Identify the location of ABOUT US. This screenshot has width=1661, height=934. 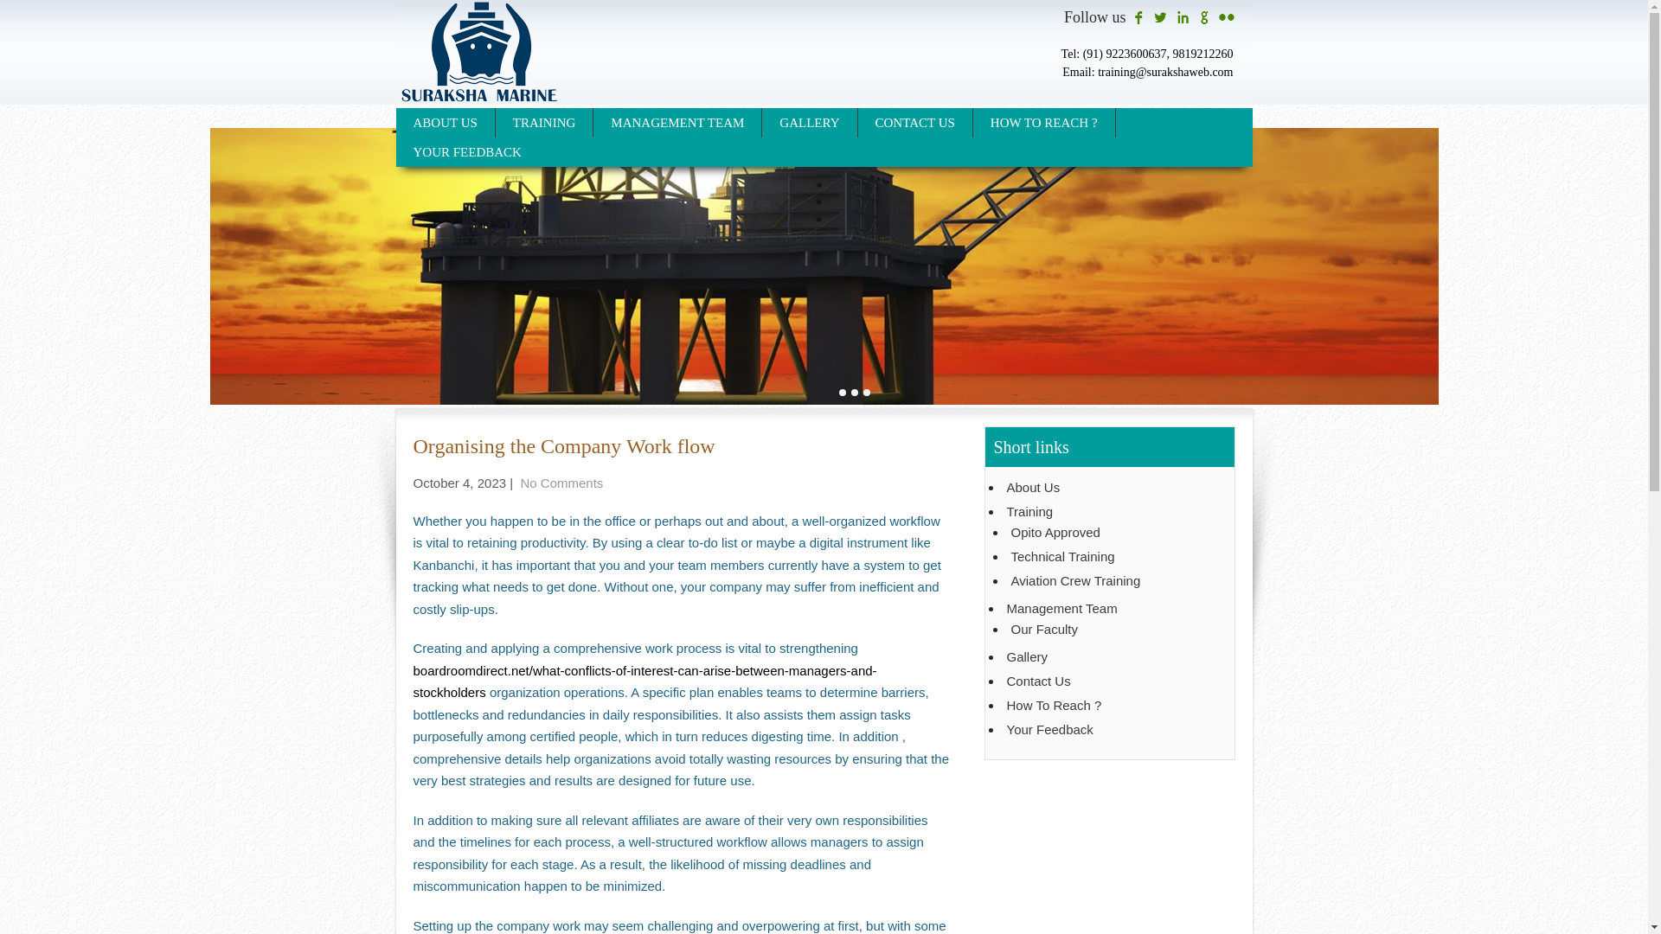
(446, 123).